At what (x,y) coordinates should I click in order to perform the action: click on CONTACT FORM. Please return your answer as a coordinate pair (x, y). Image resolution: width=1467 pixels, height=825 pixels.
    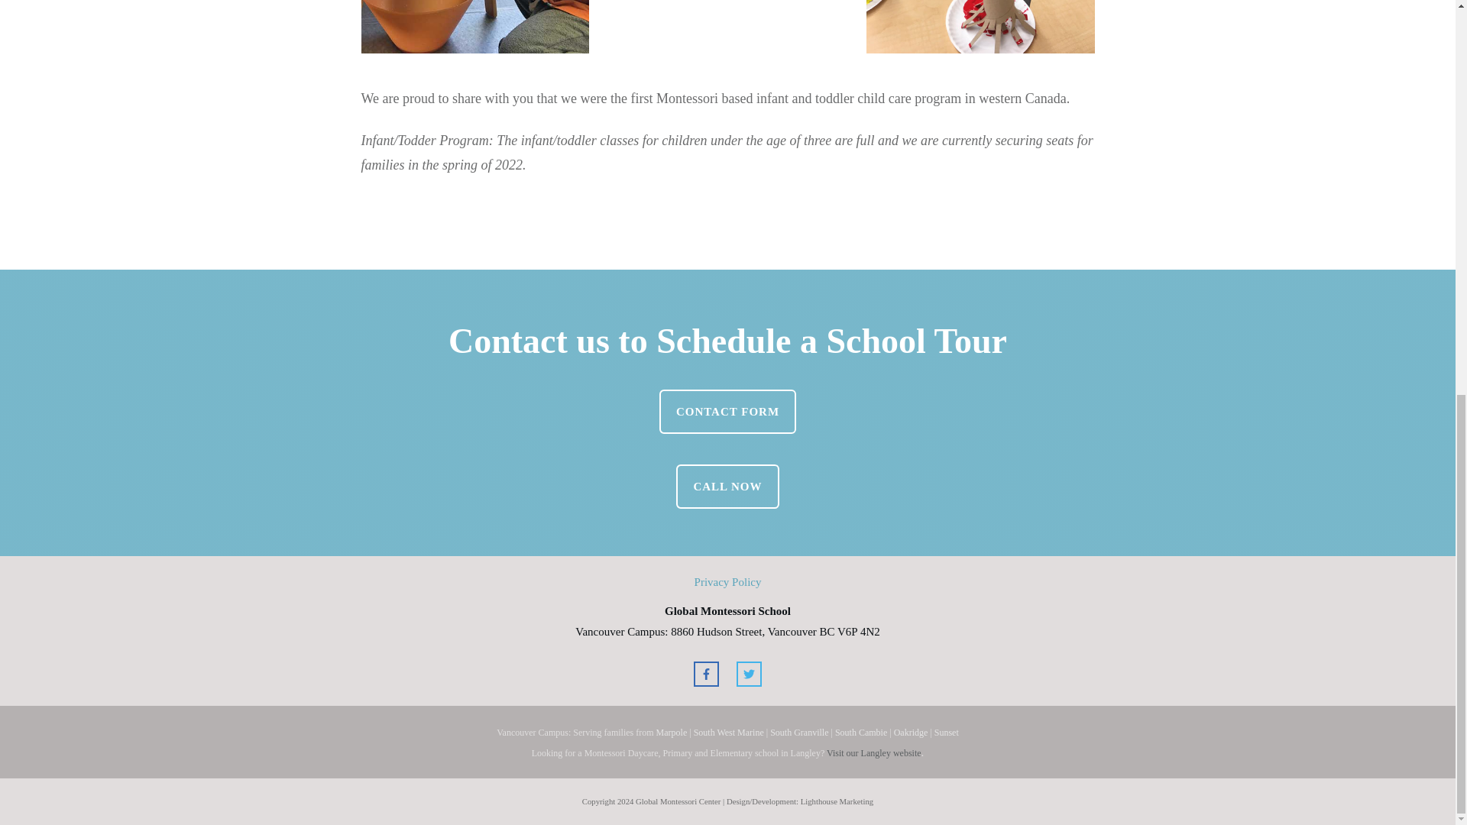
    Looking at the image, I should click on (727, 411).